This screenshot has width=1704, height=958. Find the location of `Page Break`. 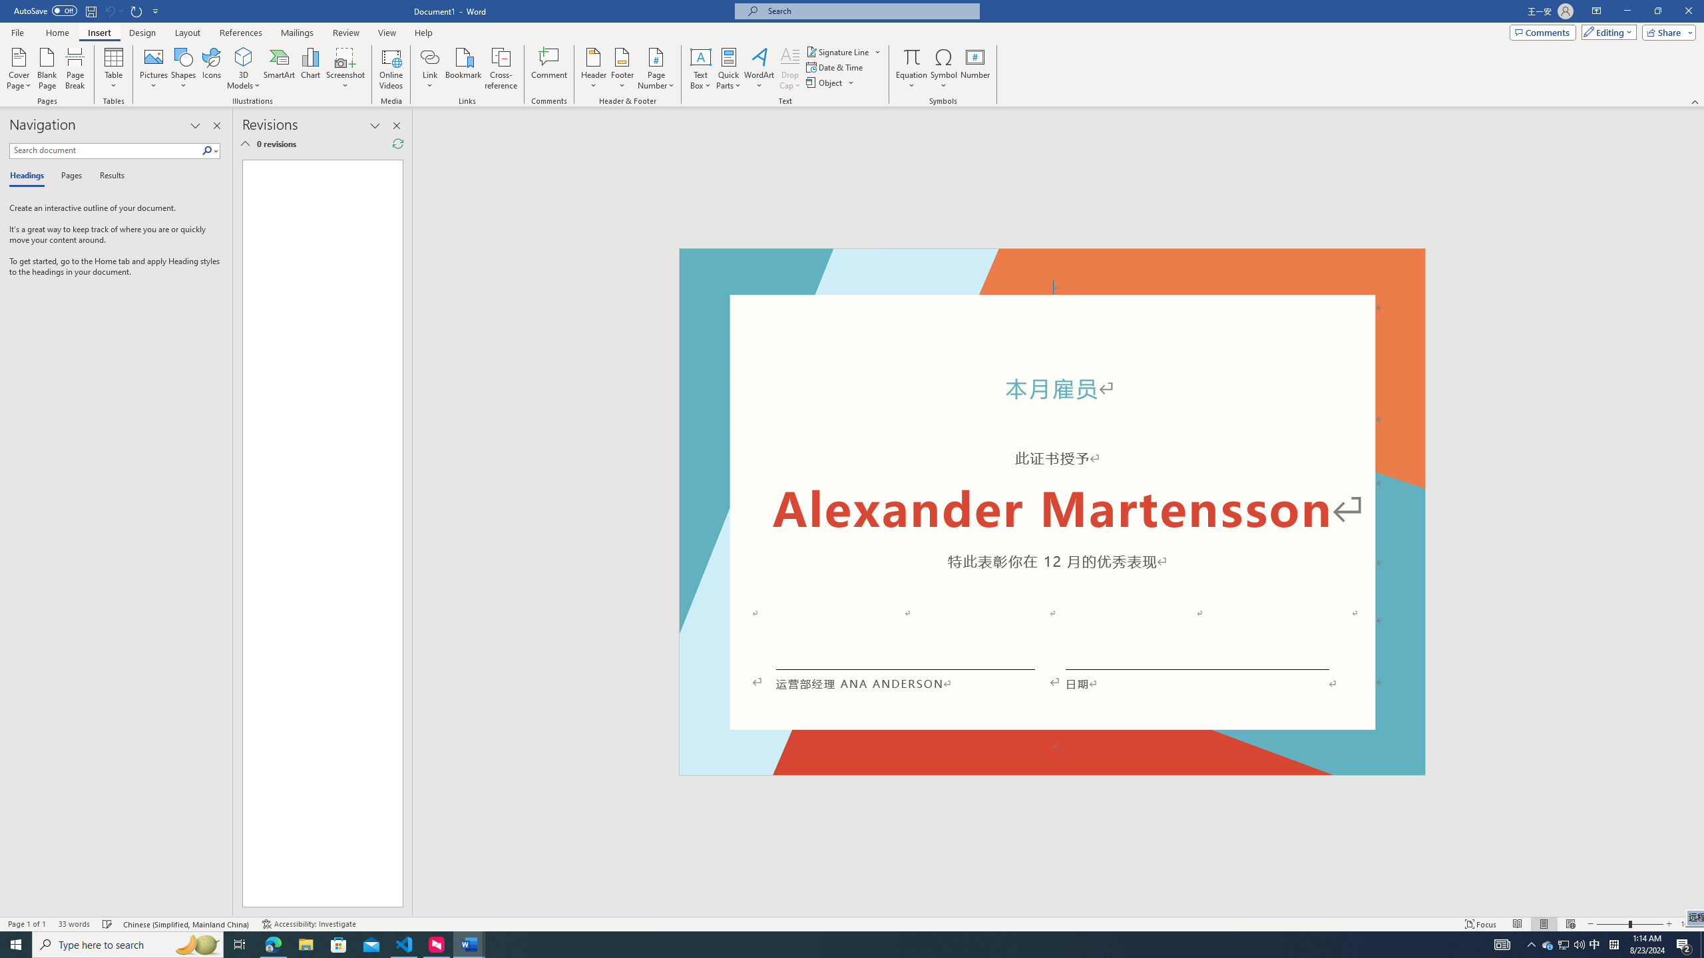

Page Break is located at coordinates (75, 69).